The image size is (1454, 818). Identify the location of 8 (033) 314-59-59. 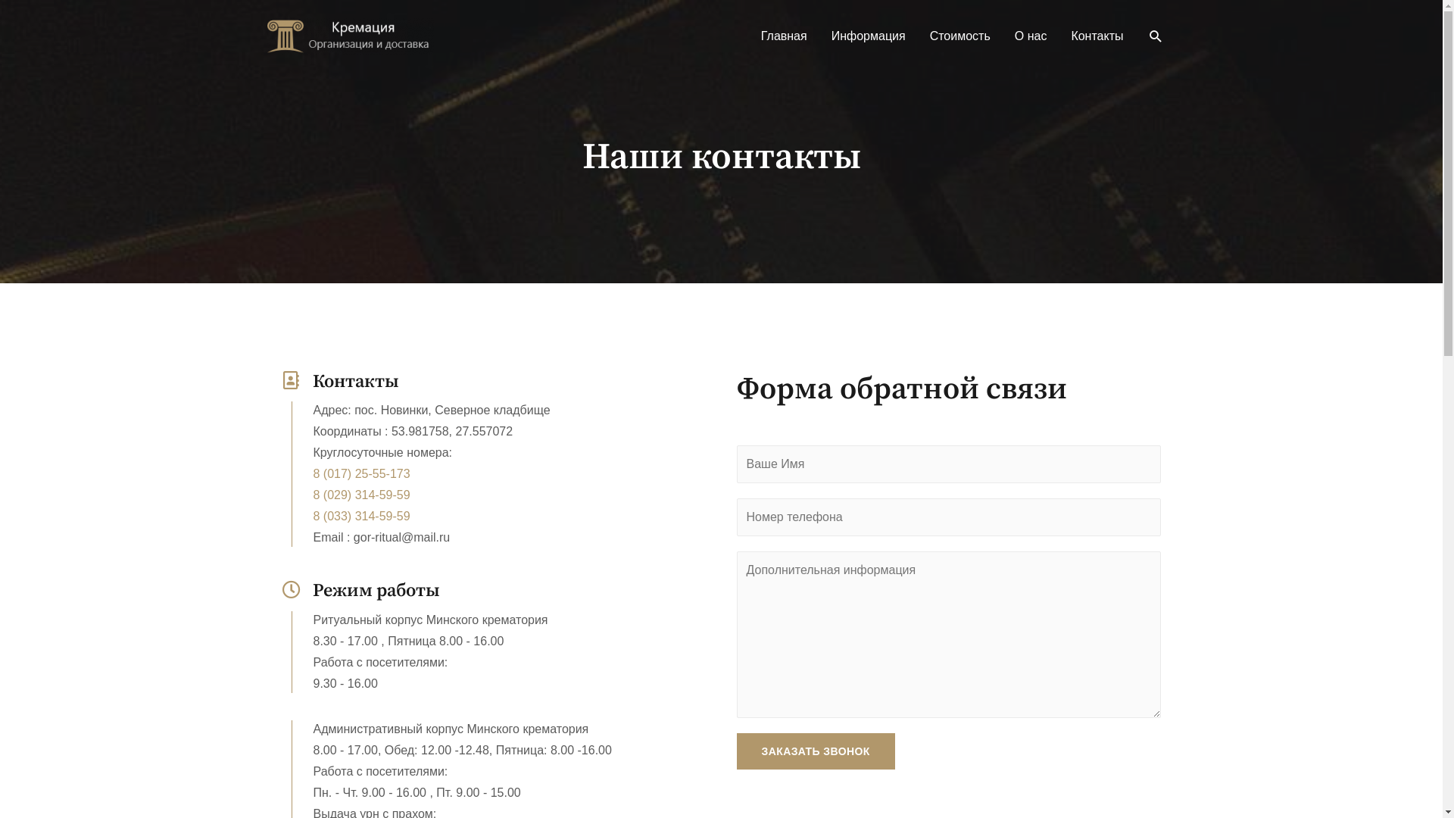
(465, 517).